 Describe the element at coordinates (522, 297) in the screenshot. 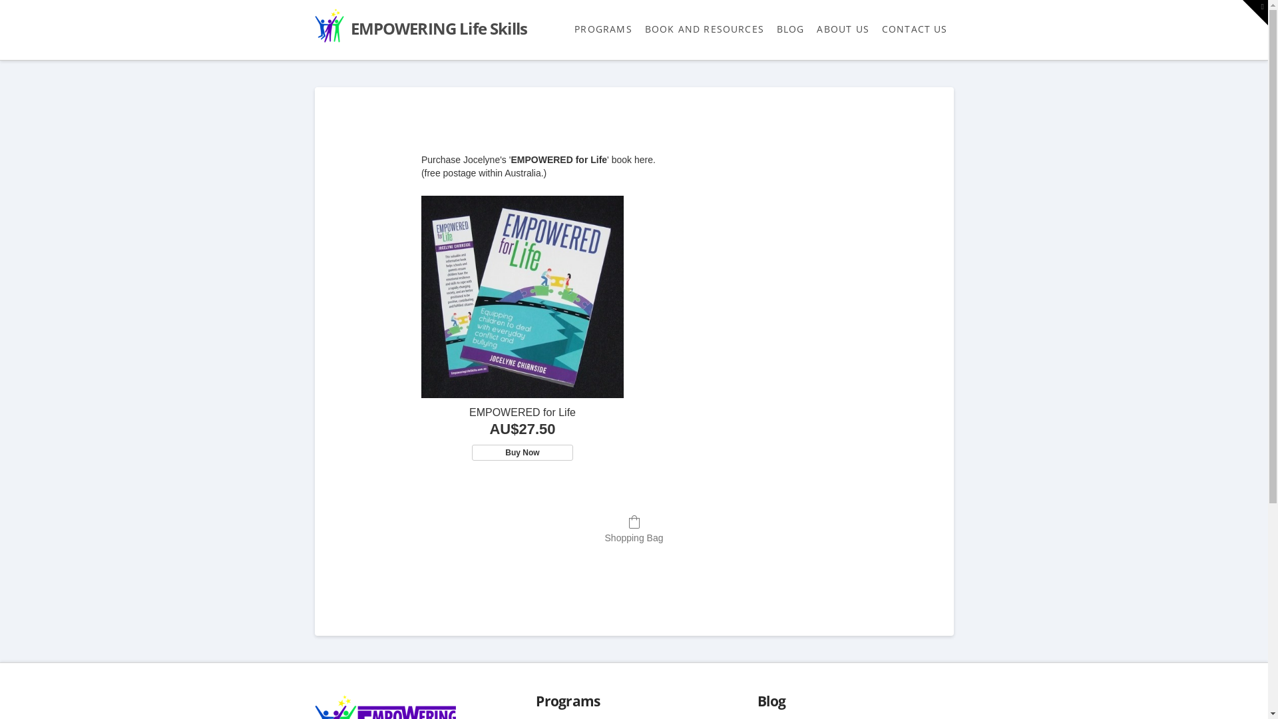

I see `EMPOWERED for Life` at that location.